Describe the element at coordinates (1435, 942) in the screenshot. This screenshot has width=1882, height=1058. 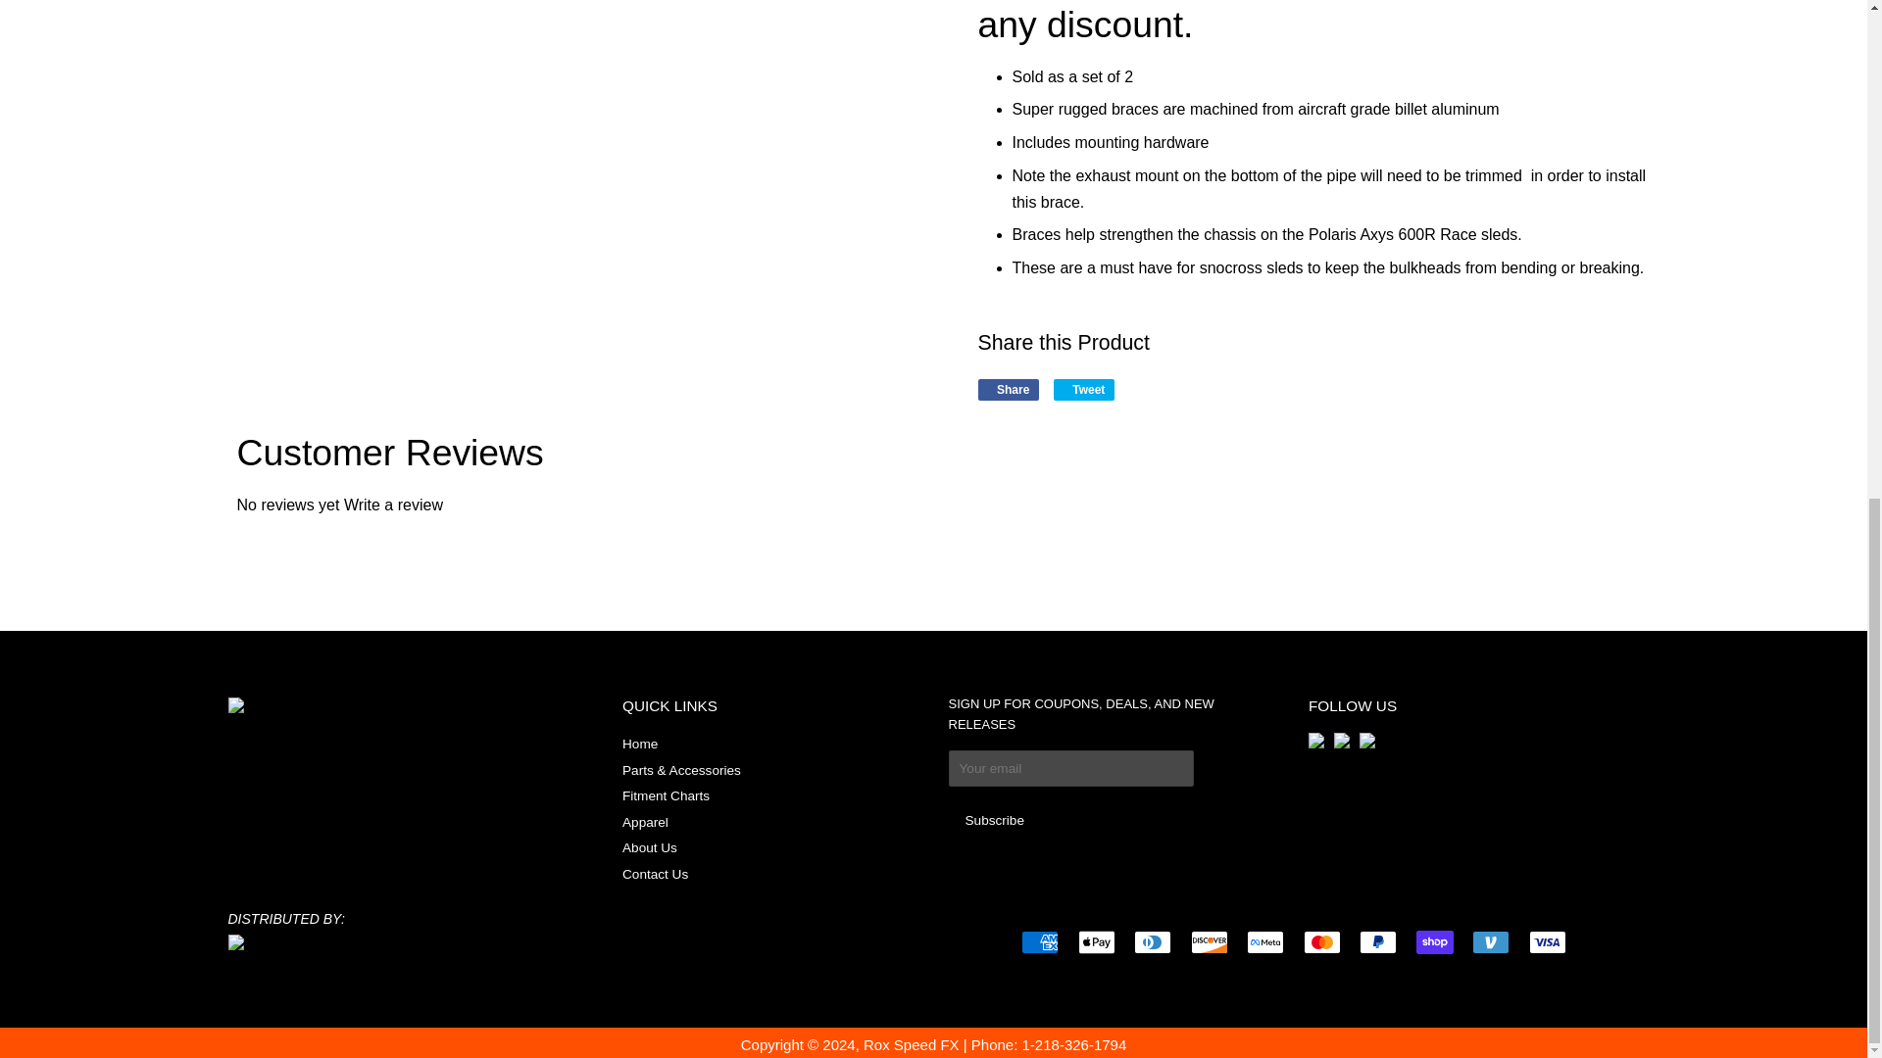
I see `Shop Pay` at that location.